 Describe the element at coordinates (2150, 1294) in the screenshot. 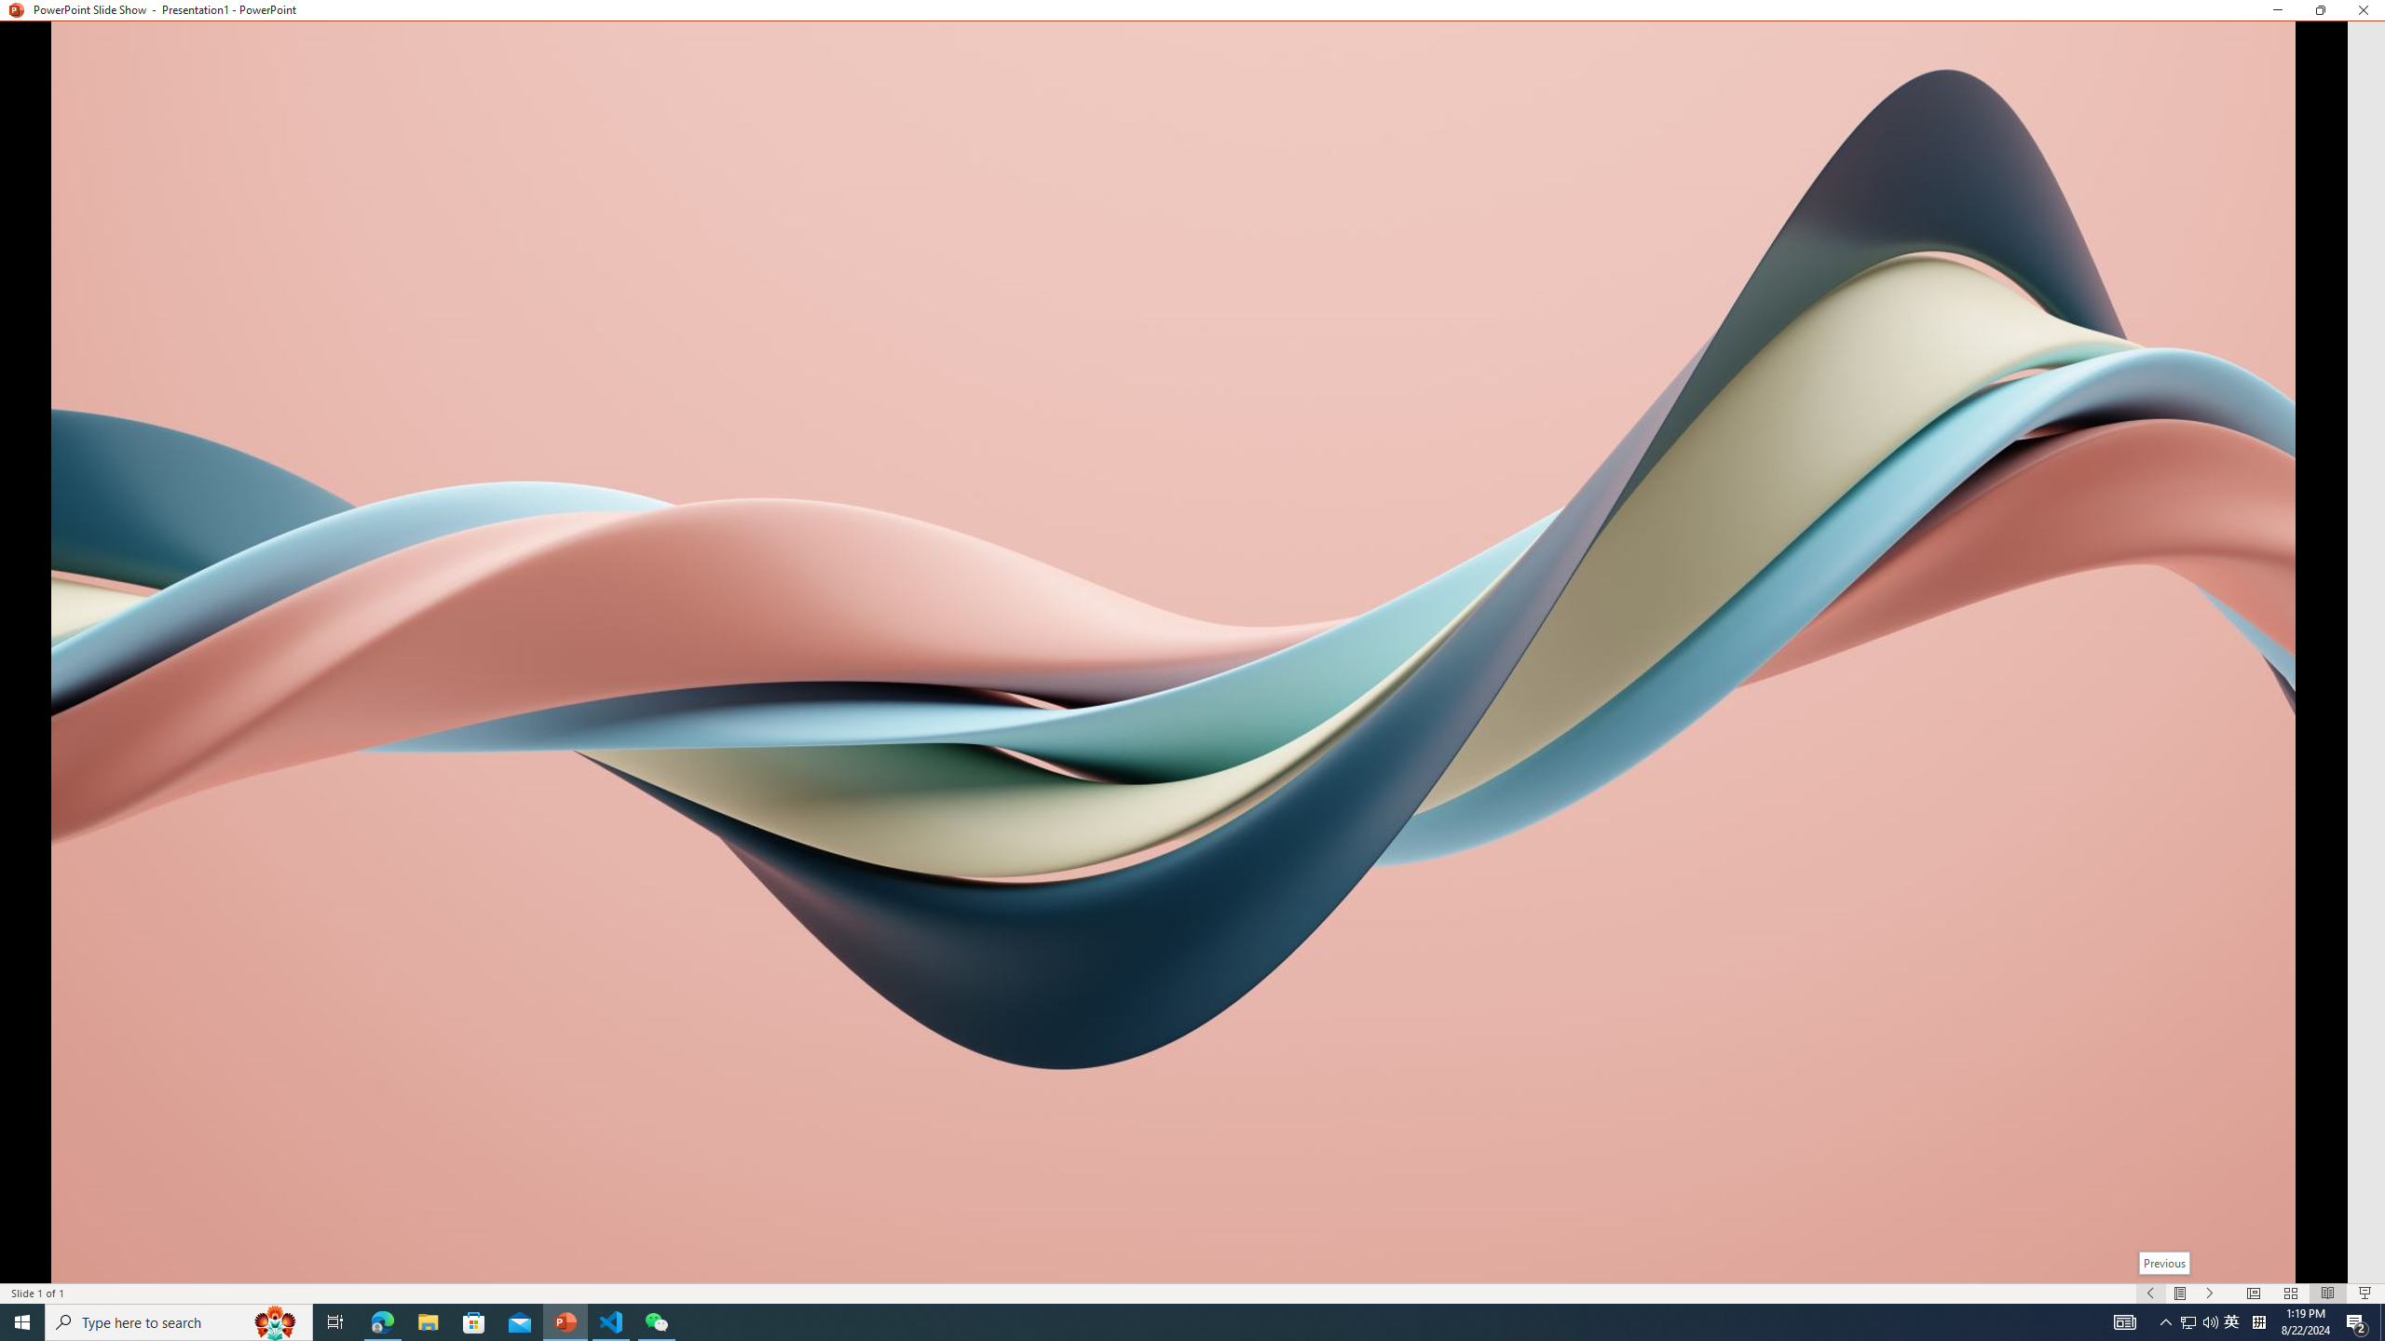

I see `Slide Show Previous On` at that location.